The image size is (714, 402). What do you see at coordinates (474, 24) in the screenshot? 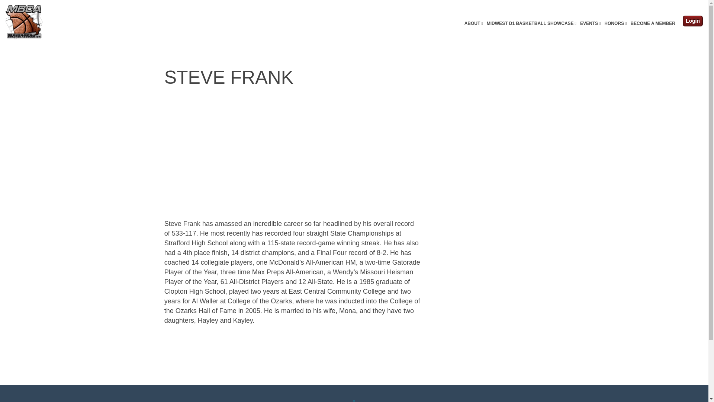
I see `ABOUT` at bounding box center [474, 24].